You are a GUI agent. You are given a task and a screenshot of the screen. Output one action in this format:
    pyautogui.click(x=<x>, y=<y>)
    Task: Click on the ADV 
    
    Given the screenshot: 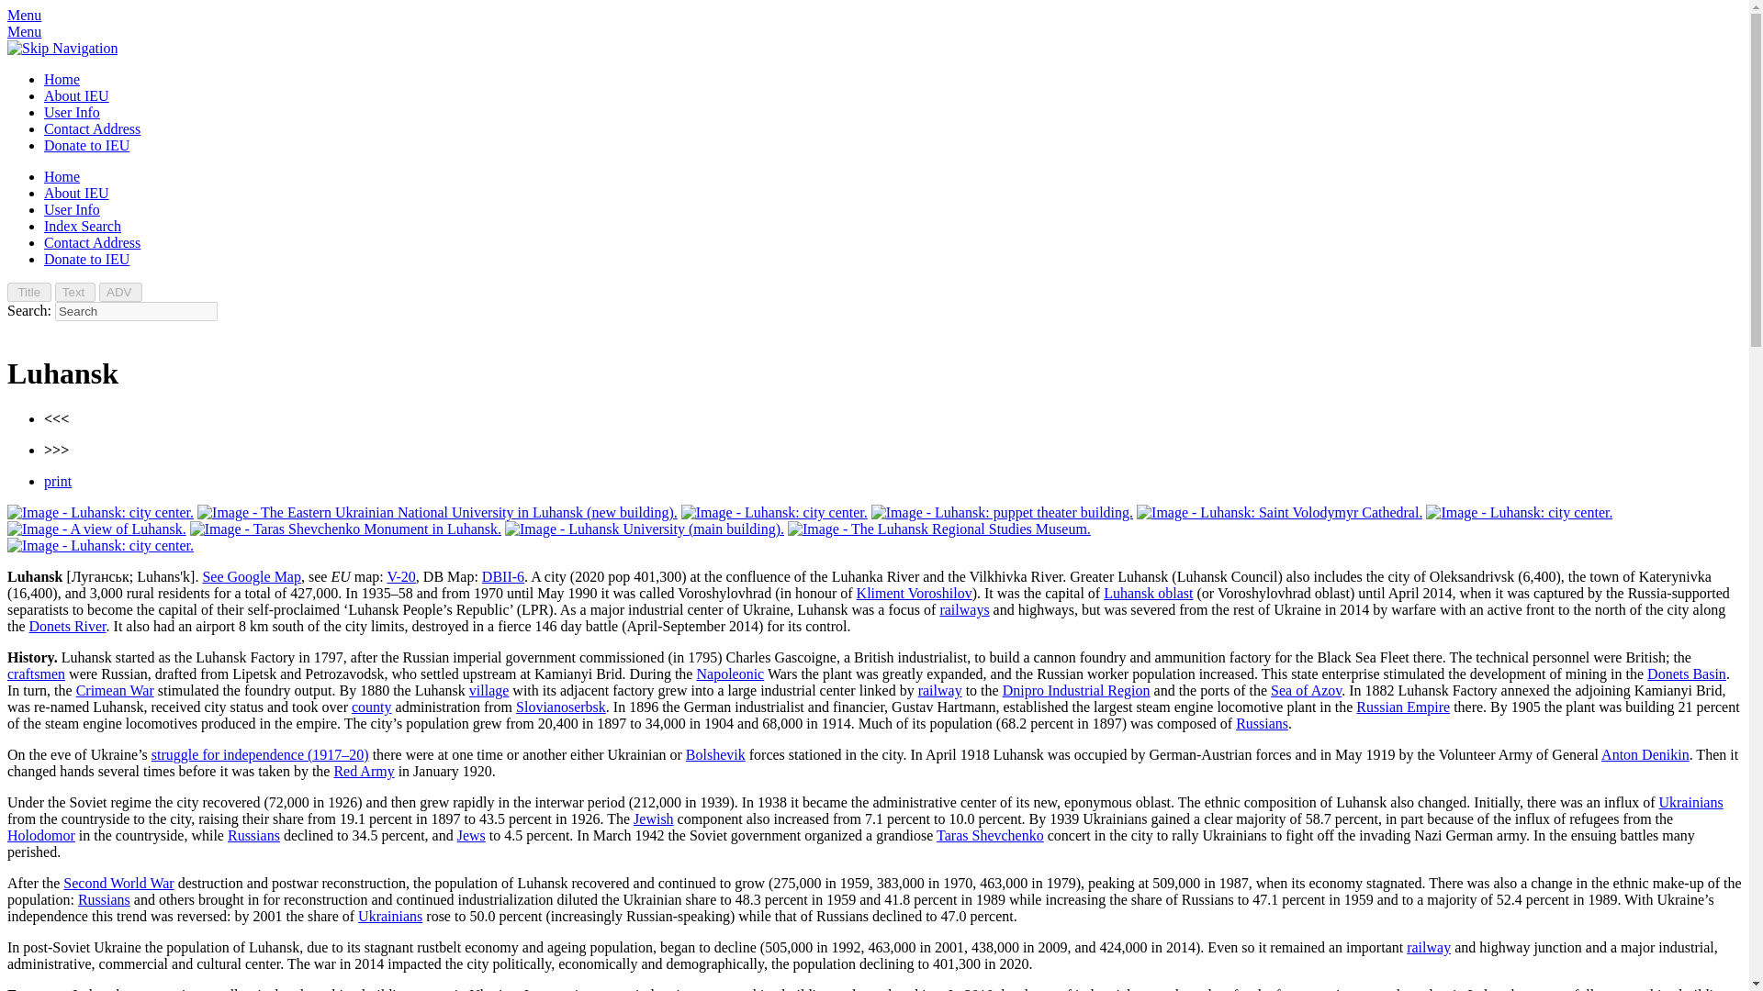 What is the action you would take?
    pyautogui.click(x=120, y=292)
    